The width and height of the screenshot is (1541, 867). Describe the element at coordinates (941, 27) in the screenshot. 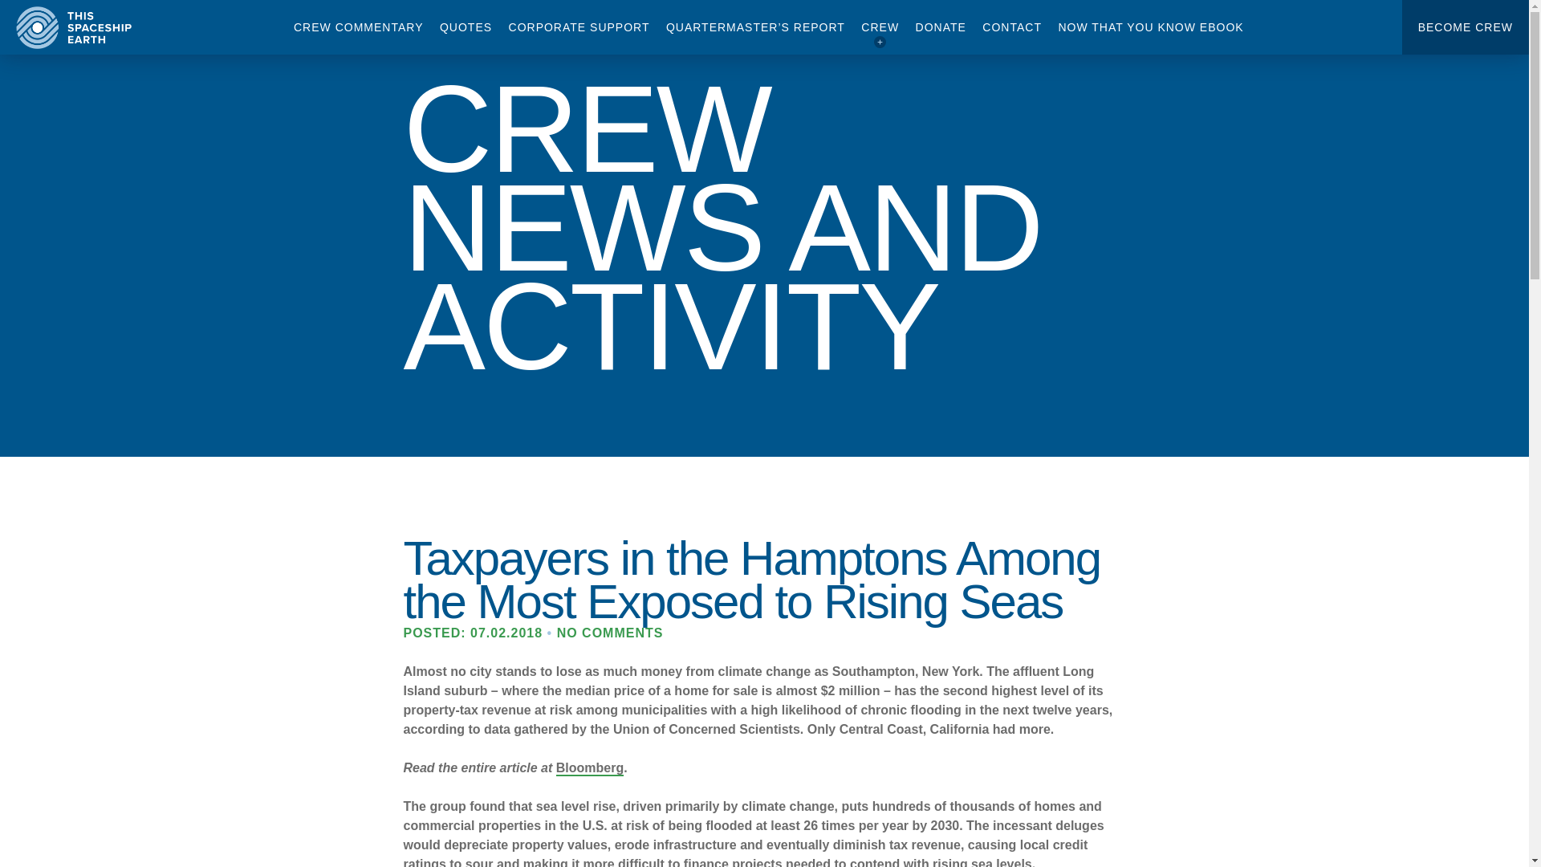

I see `DONATE` at that location.